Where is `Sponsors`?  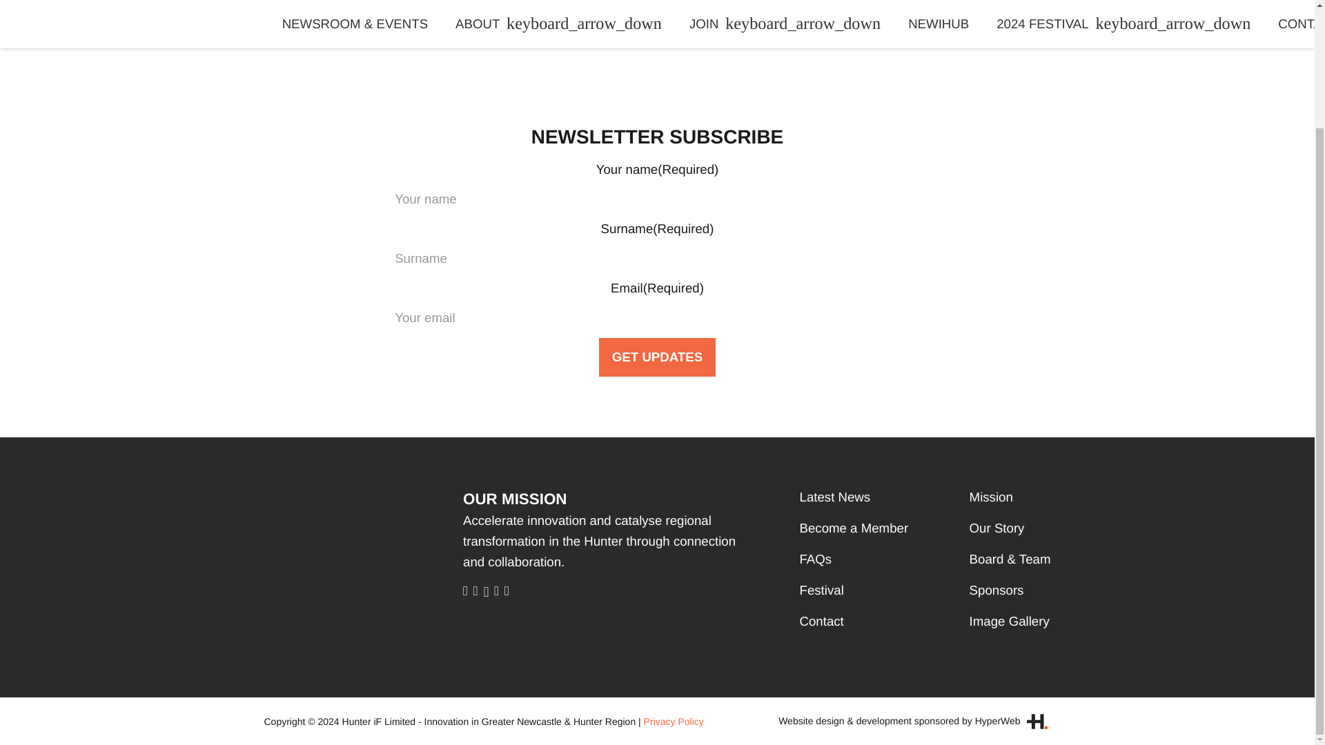 Sponsors is located at coordinates (997, 590).